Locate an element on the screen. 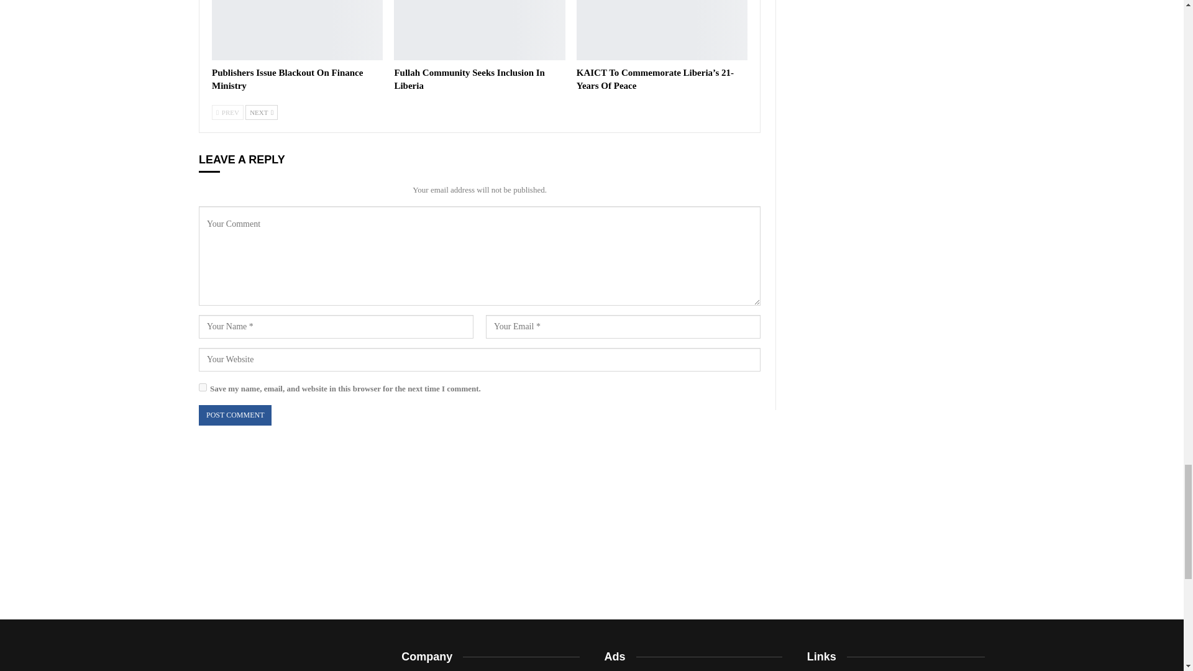 This screenshot has width=1193, height=671. Publishers Issue Blackout On Finance Ministry is located at coordinates (297, 30).